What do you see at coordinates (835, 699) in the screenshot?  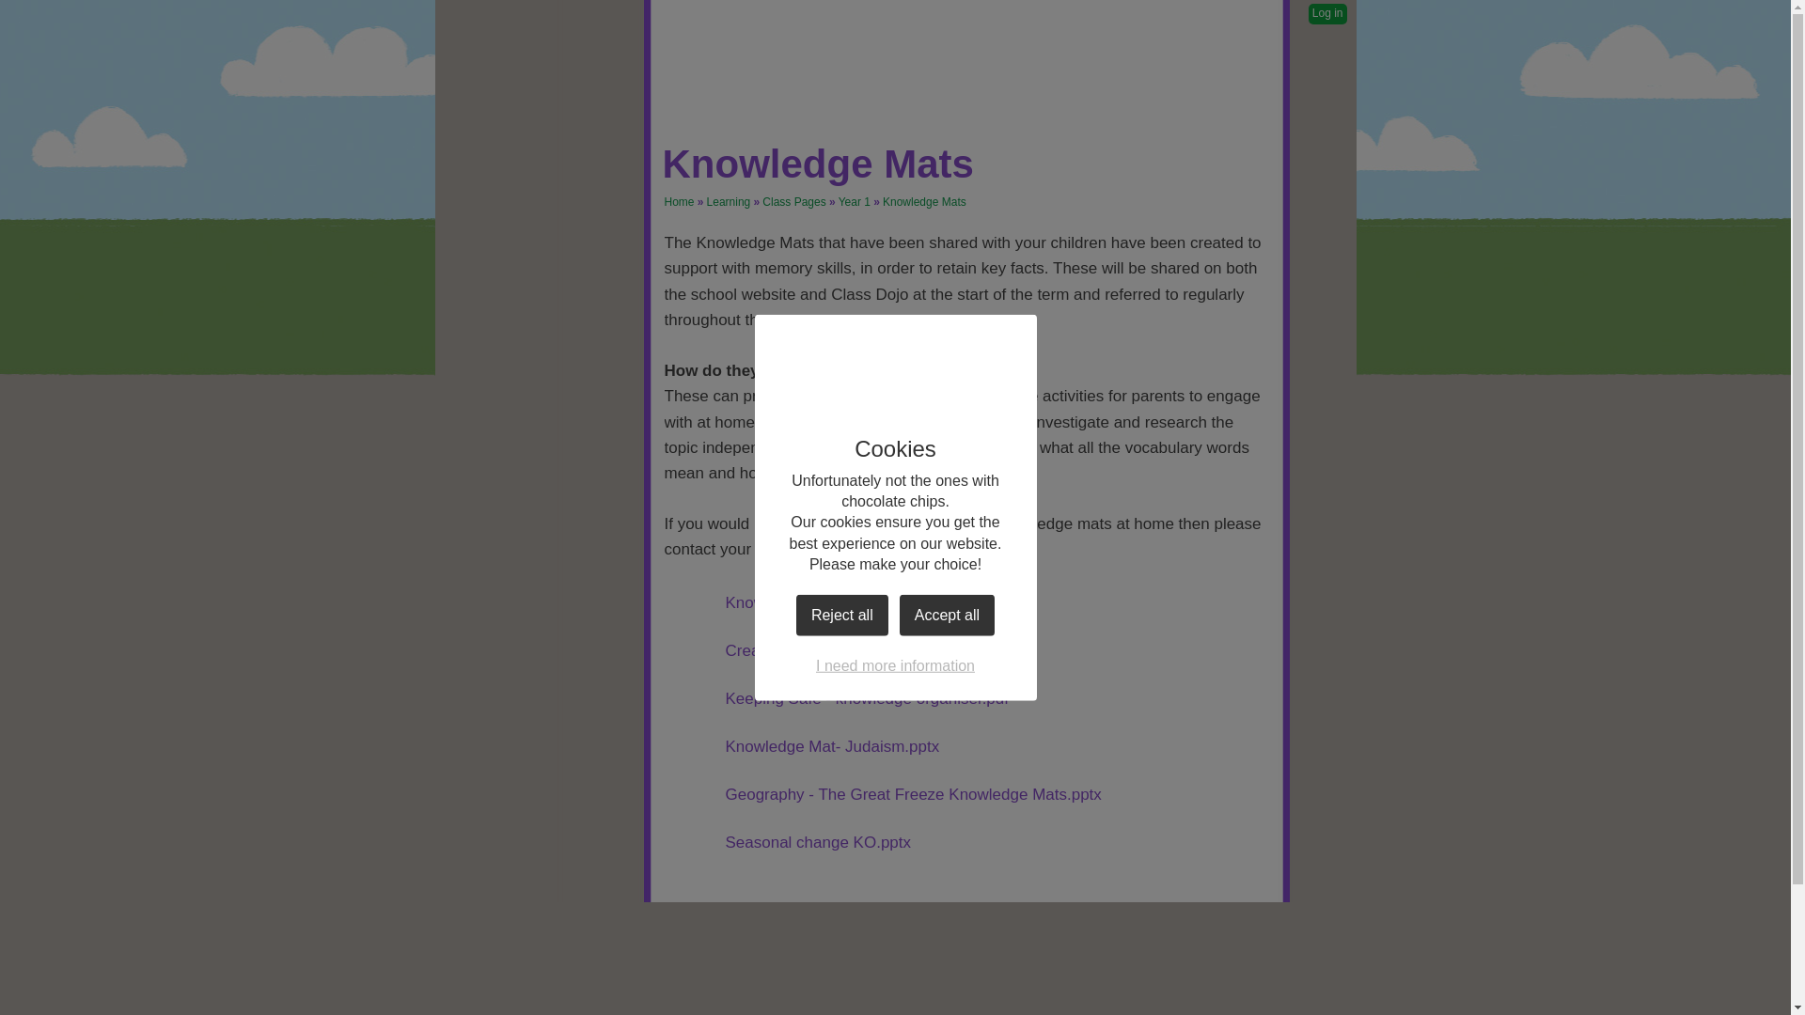 I see `Keeping Safe - knowledge organiser.pdf` at bounding box center [835, 699].